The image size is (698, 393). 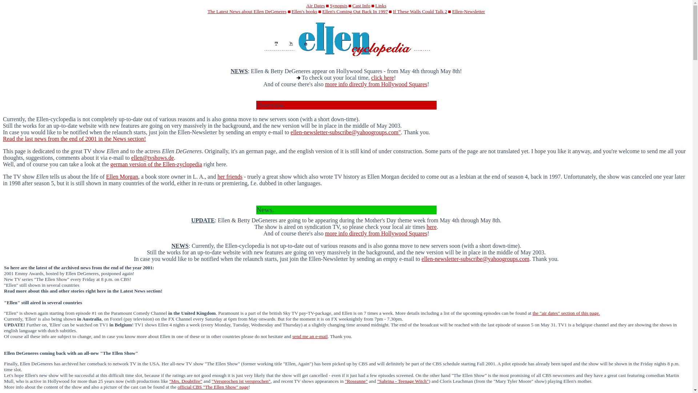 I want to click on the "air dates" section of this page., so click(x=566, y=313).